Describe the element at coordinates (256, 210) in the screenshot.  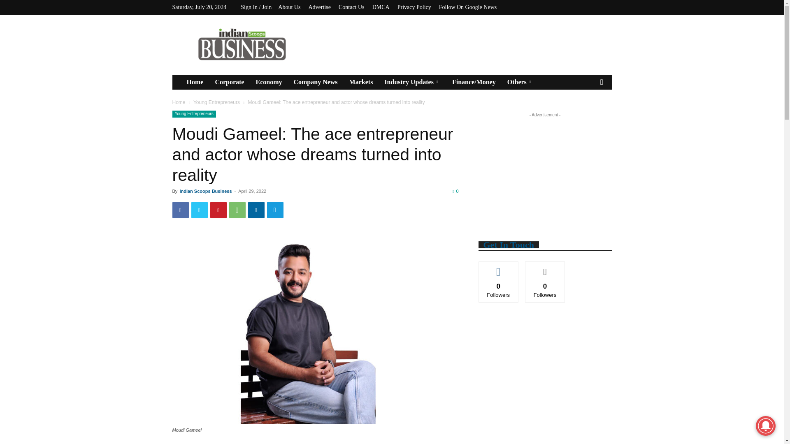
I see `Linkedin` at that location.